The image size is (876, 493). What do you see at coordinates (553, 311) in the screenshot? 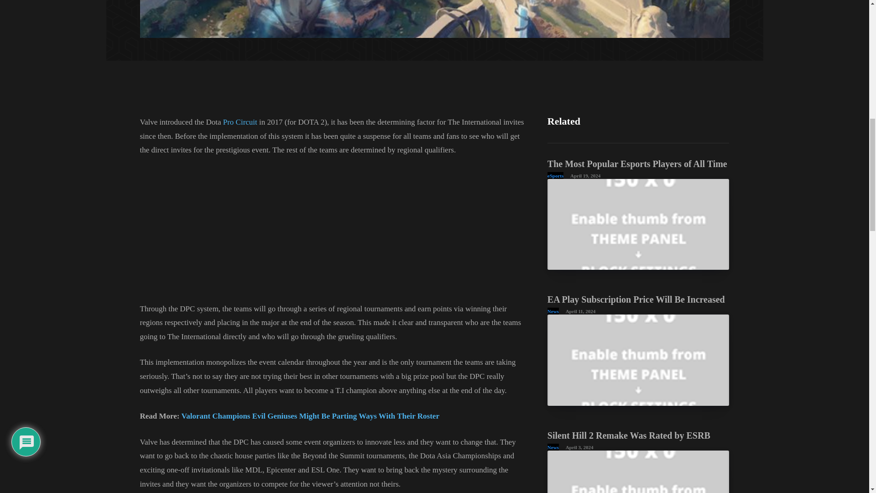
I see `News` at bounding box center [553, 311].